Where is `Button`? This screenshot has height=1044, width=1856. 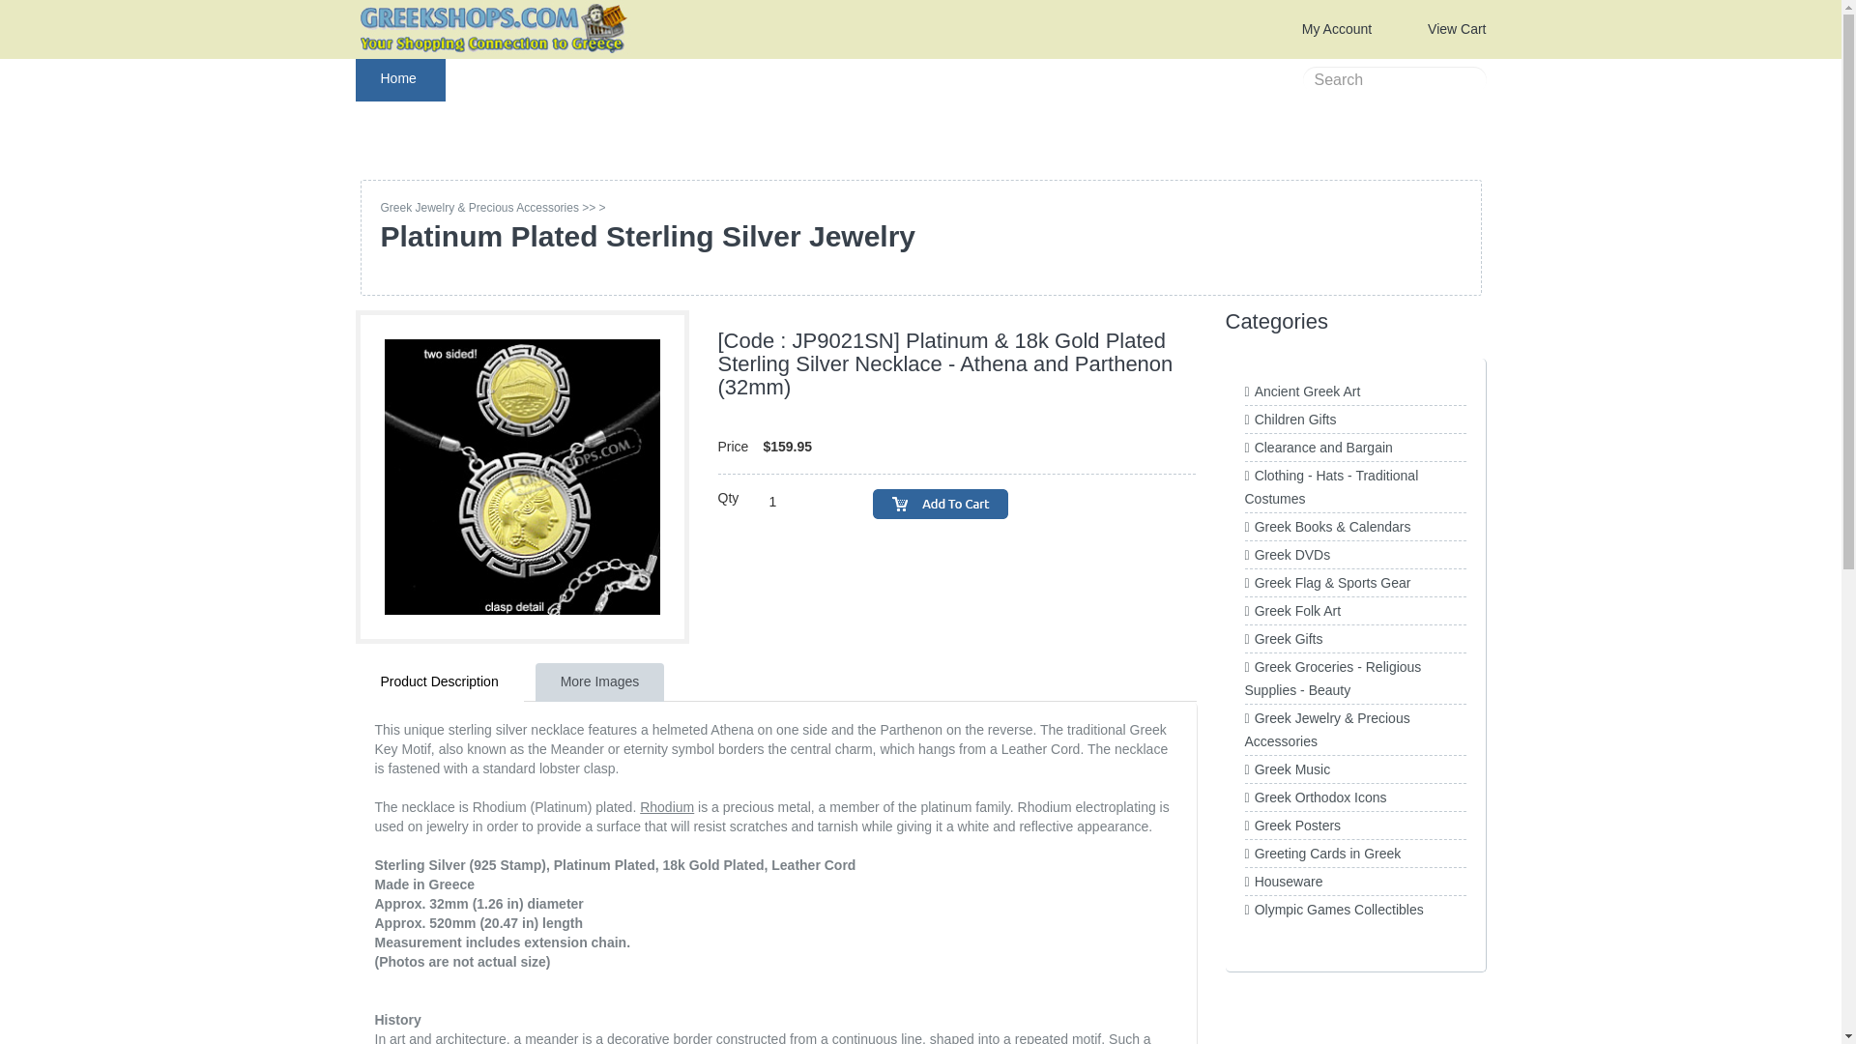 Button is located at coordinates (1472, 79).